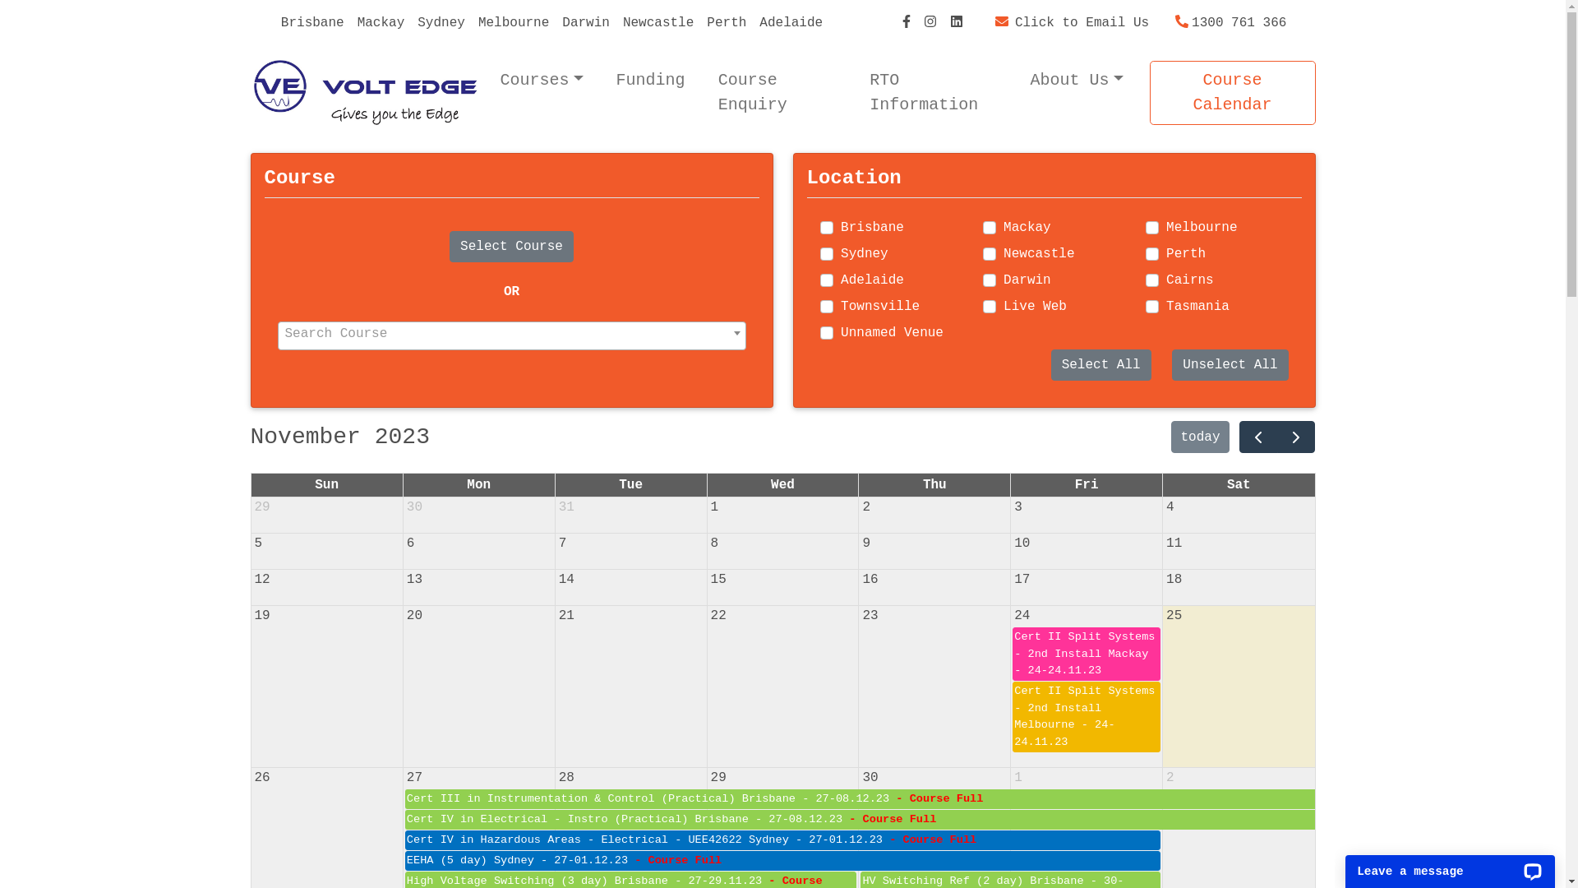 This screenshot has width=1578, height=888. I want to click on 1, so click(715, 507).